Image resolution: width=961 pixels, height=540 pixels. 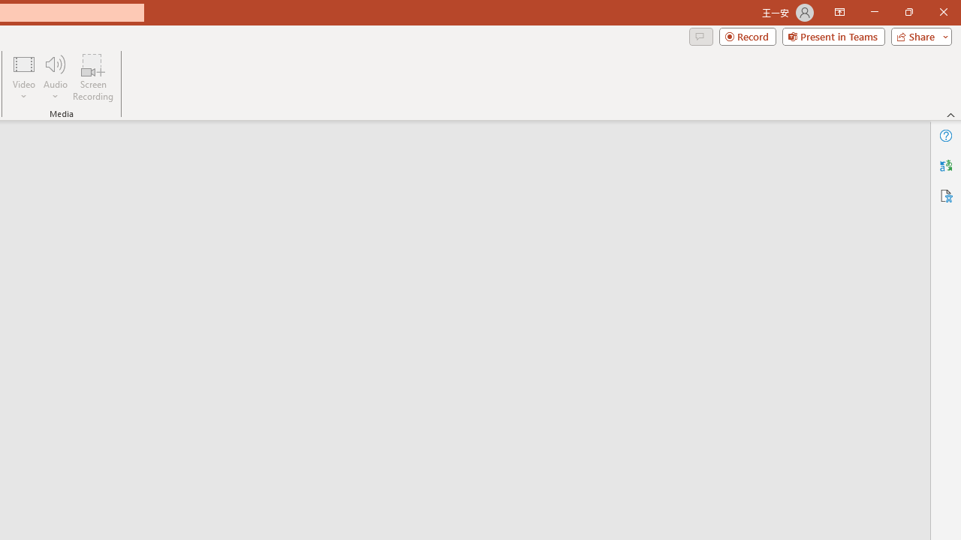 What do you see at coordinates (93, 76) in the screenshot?
I see `Screen Recording...` at bounding box center [93, 76].